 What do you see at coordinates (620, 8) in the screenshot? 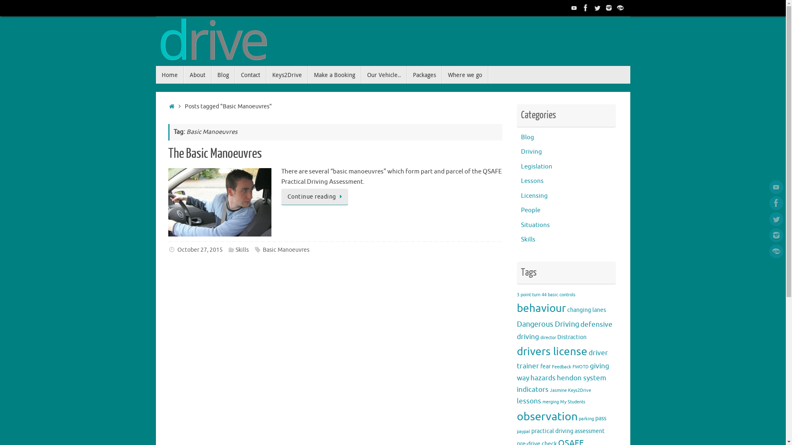
I see `womo` at bounding box center [620, 8].